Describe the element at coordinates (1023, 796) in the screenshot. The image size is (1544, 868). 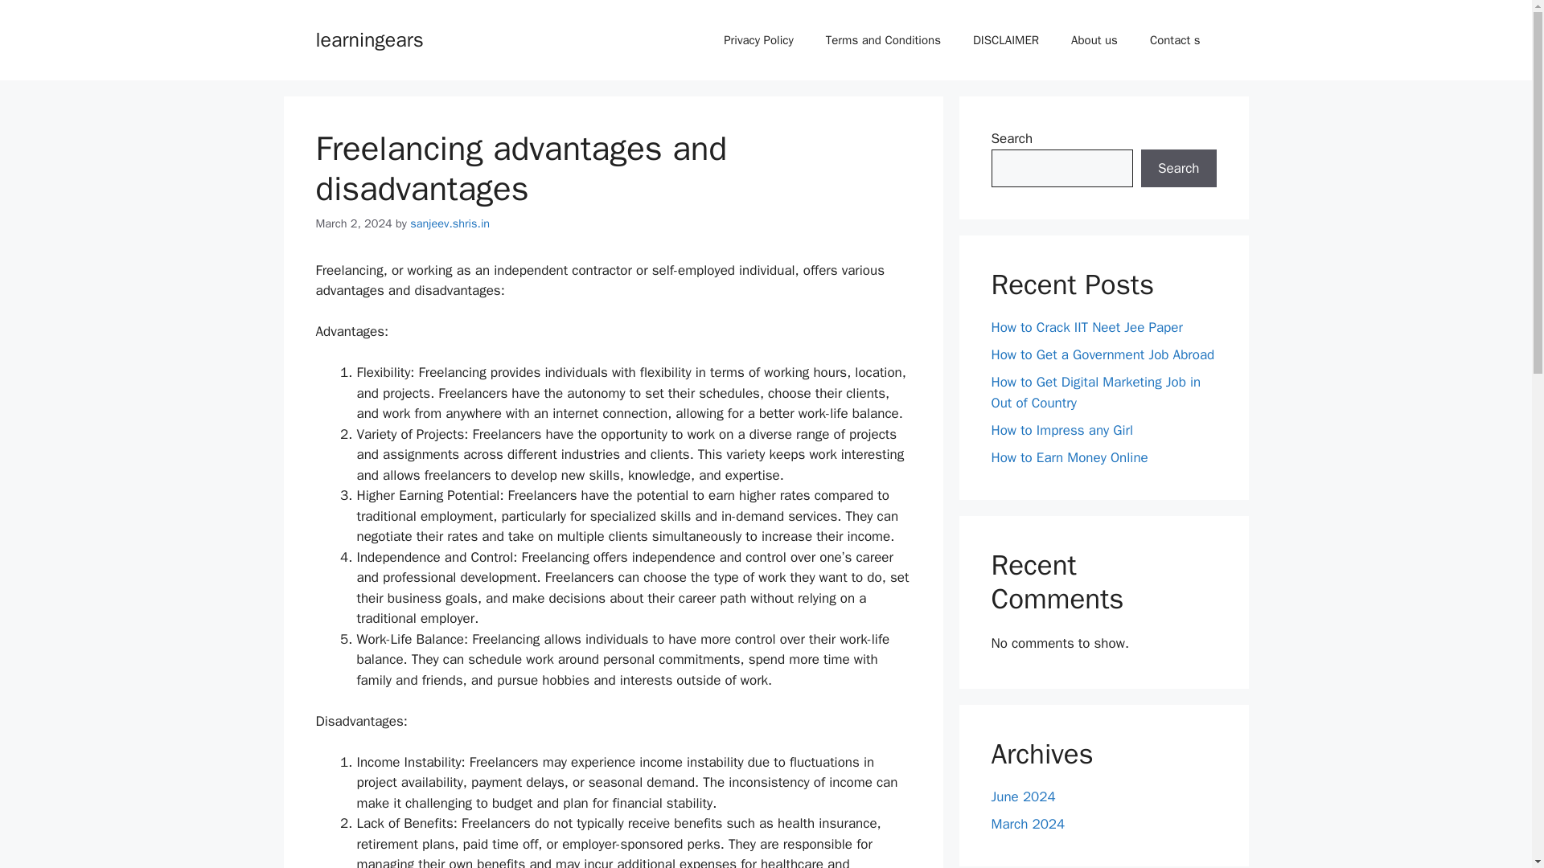
I see `June 2024` at that location.